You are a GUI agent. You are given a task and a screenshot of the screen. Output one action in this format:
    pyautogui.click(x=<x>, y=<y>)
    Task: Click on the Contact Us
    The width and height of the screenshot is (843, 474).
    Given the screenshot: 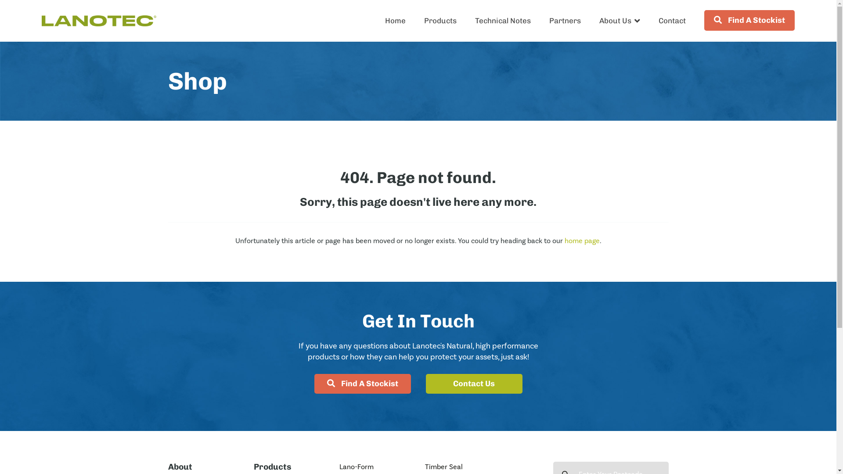 What is the action you would take?
    pyautogui.click(x=474, y=384)
    